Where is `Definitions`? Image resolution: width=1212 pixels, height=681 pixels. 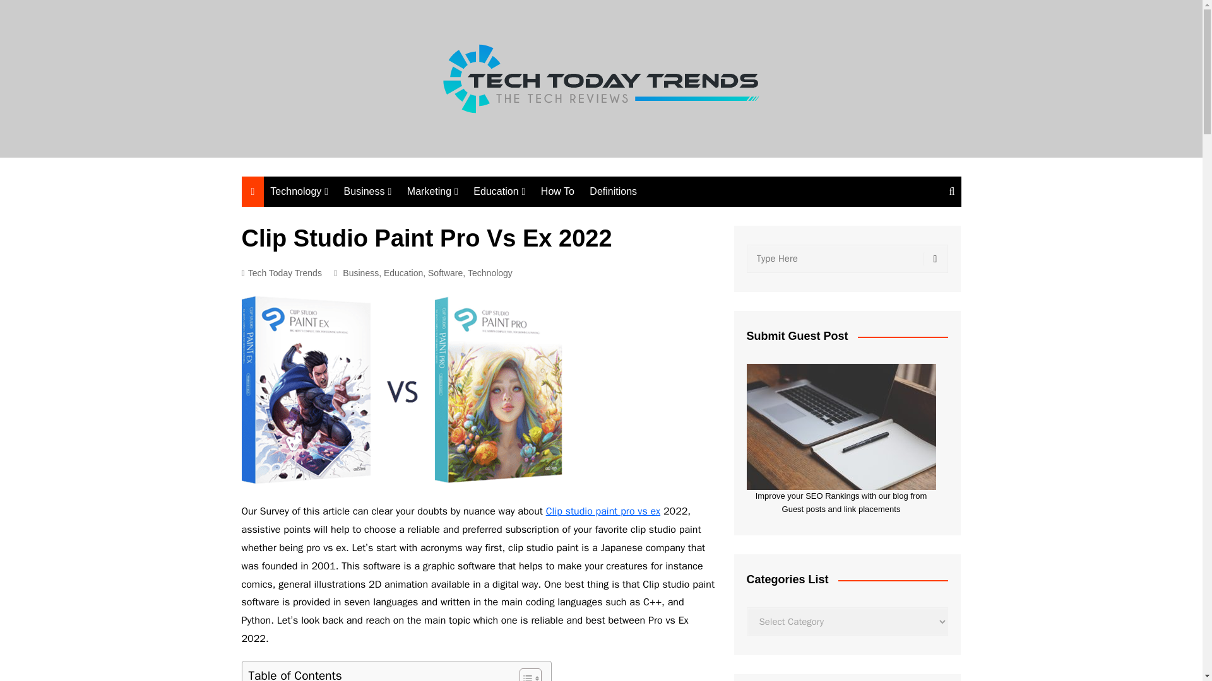
Definitions is located at coordinates (613, 192).